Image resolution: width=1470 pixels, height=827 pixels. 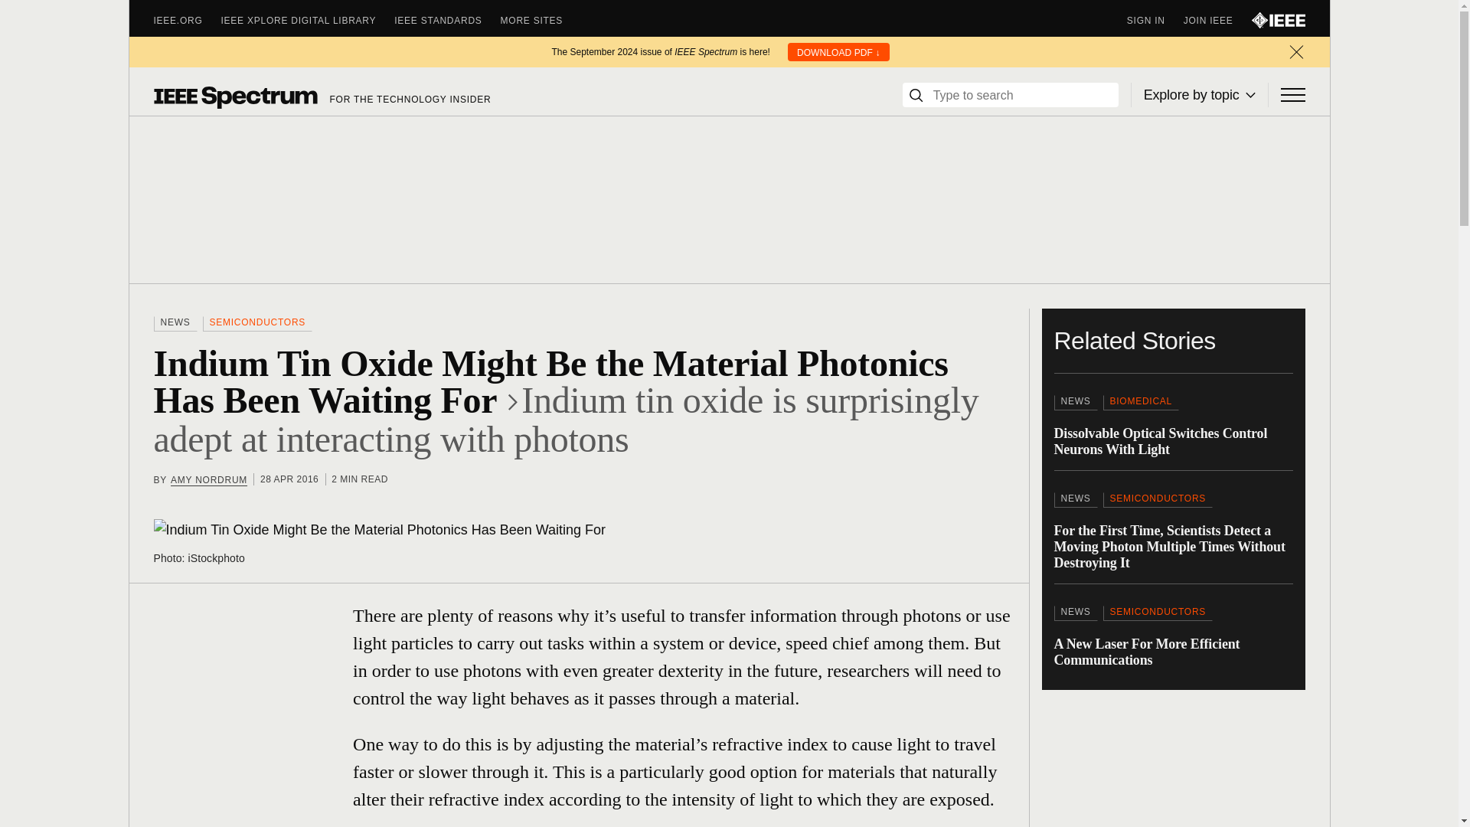 I want to click on IEEE STANDARDS, so click(x=446, y=20).